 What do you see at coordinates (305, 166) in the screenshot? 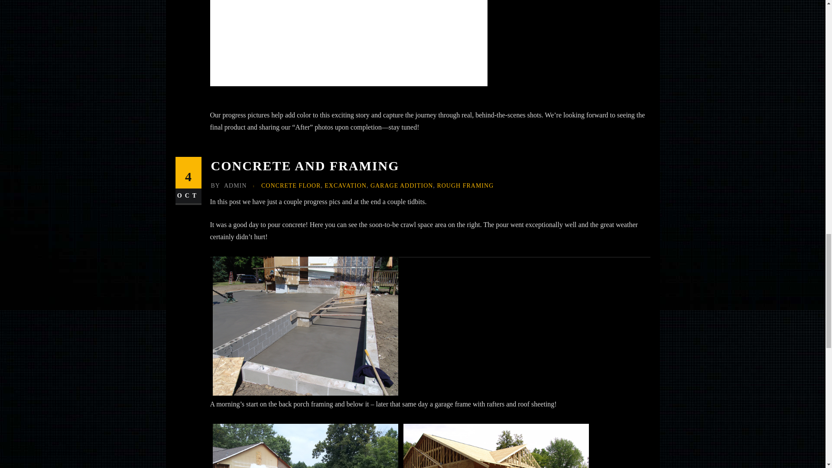
I see `CONCRETE AND FRAMING` at bounding box center [305, 166].